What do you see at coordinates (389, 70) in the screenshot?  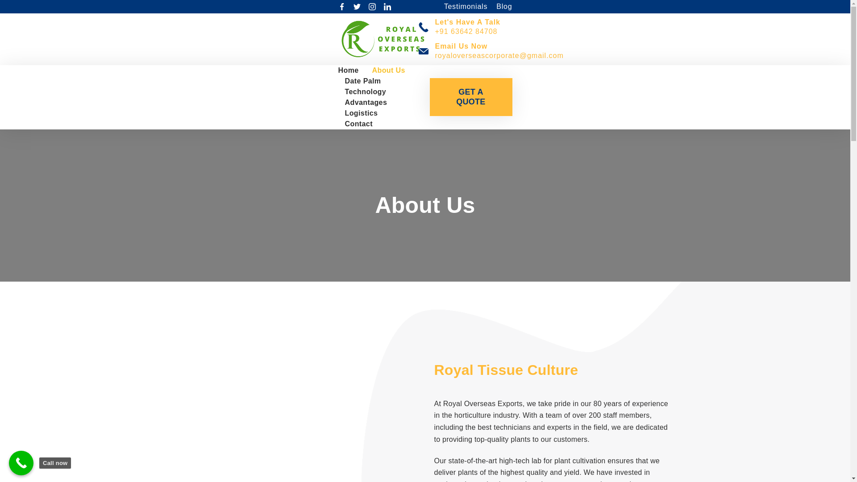 I see `About Us` at bounding box center [389, 70].